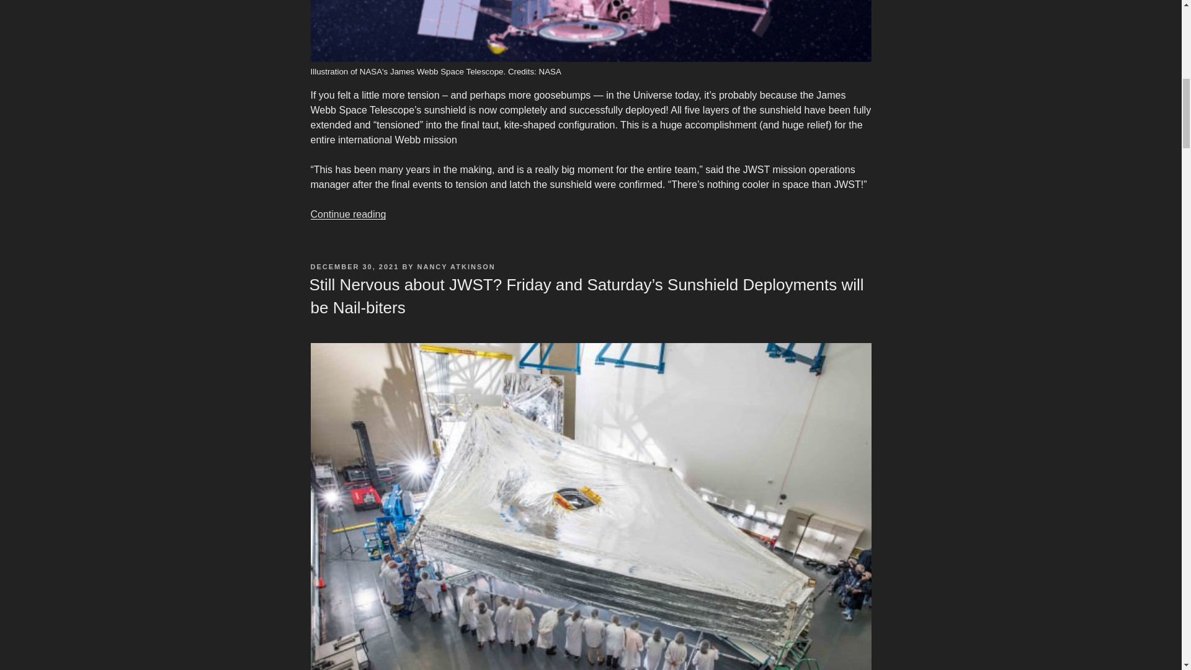 Image resolution: width=1191 pixels, height=670 pixels. I want to click on NANCY ATKINSON, so click(457, 267).